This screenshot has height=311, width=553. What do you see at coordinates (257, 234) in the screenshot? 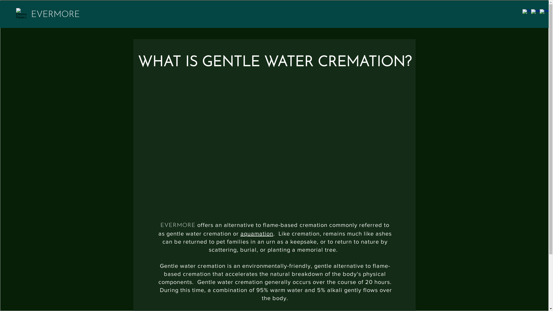
I see `aquamation` at bounding box center [257, 234].